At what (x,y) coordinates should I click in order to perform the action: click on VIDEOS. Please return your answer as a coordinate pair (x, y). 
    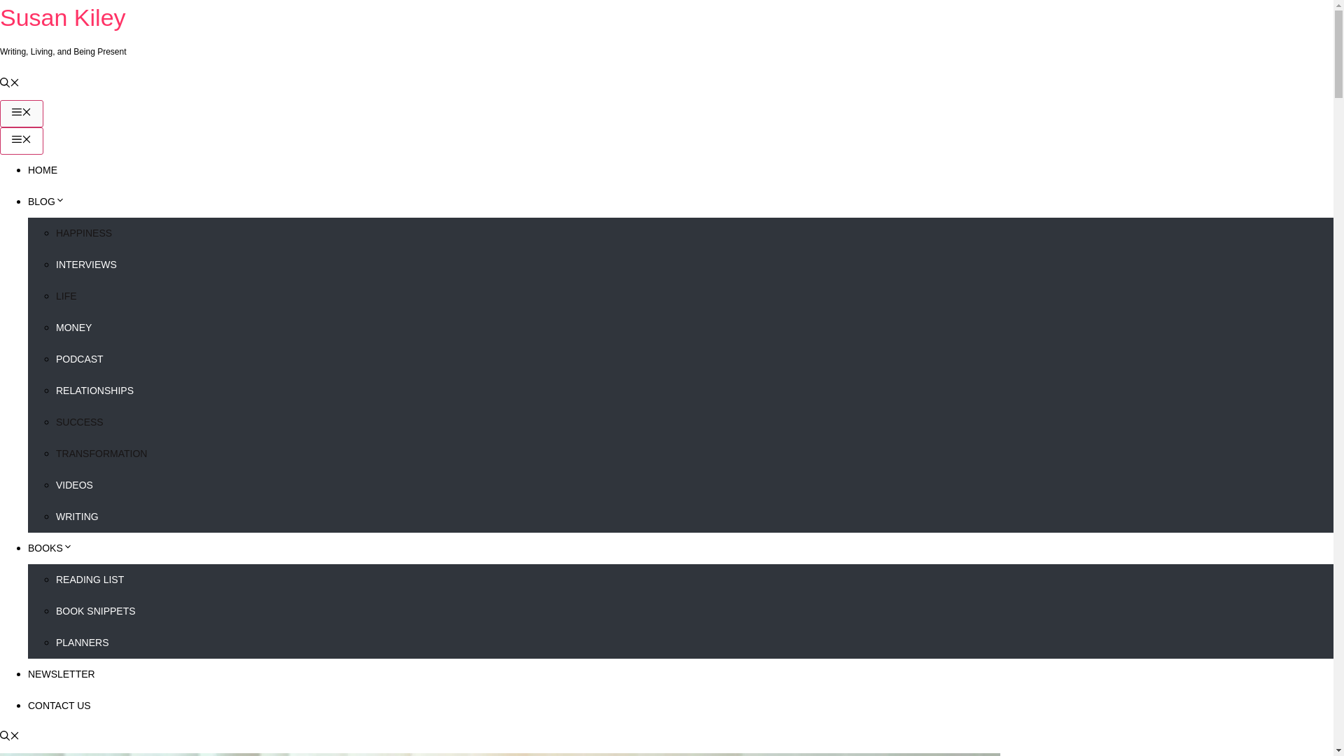
    Looking at the image, I should click on (74, 484).